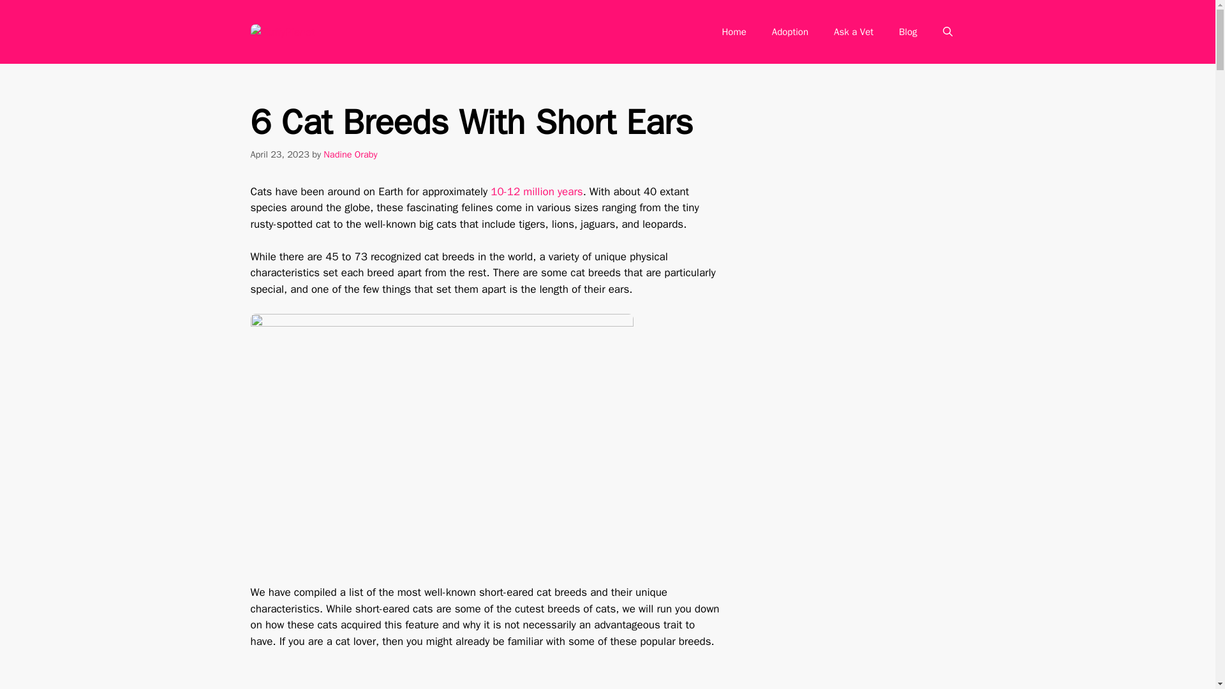 The image size is (1225, 689). What do you see at coordinates (537, 191) in the screenshot?
I see `10-12 million years` at bounding box center [537, 191].